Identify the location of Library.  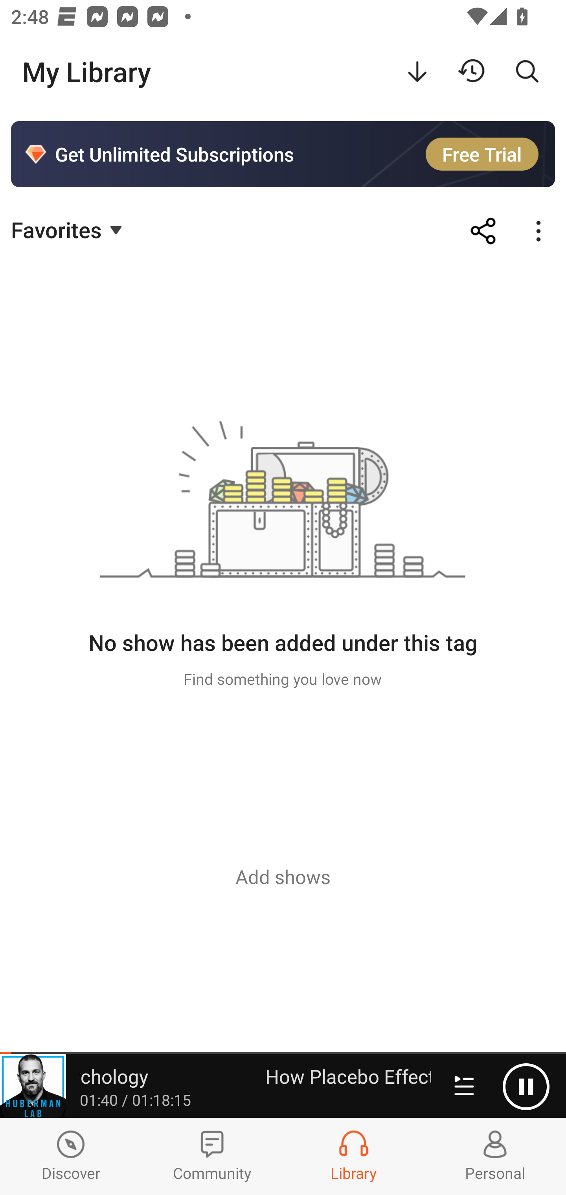
(354, 1156).